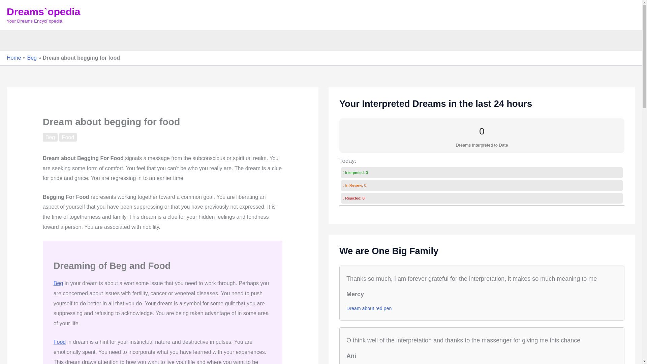 This screenshot has width=647, height=364. I want to click on Food, so click(60, 342).